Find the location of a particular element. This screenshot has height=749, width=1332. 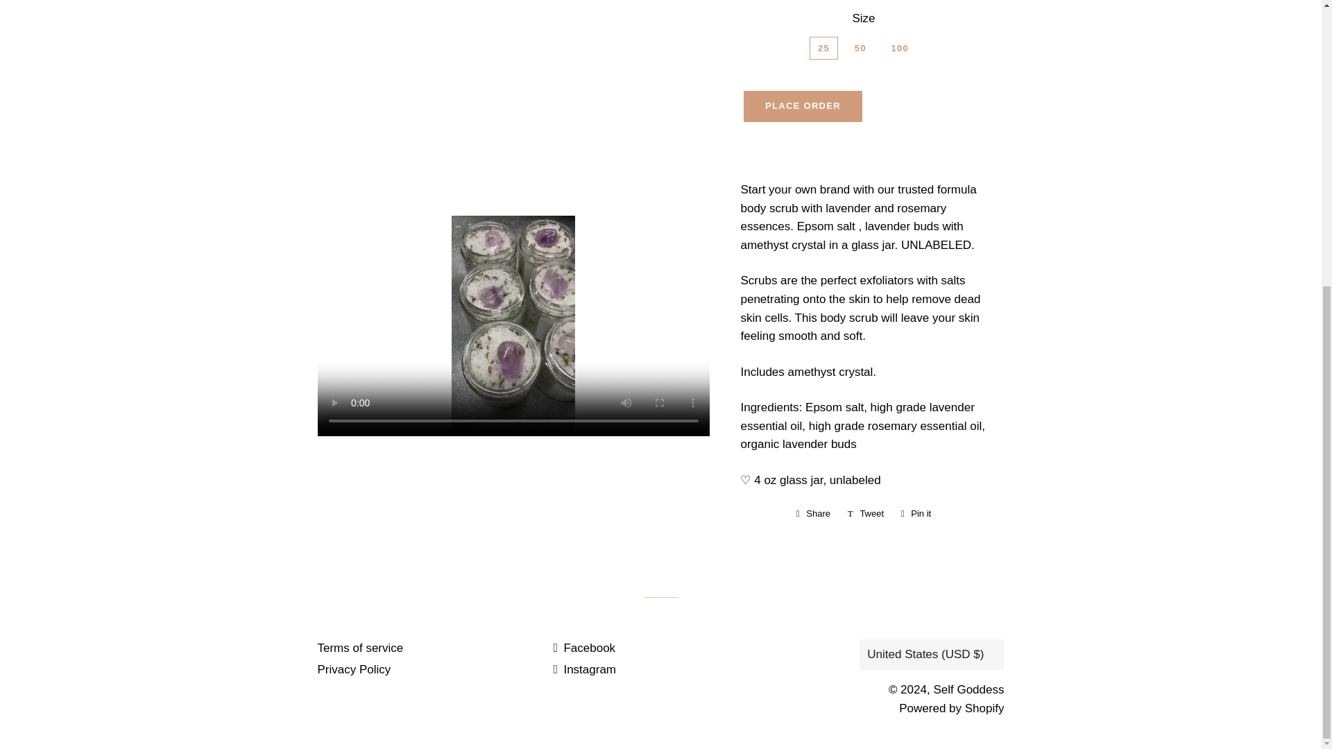

Share on Facebook is located at coordinates (813, 513).